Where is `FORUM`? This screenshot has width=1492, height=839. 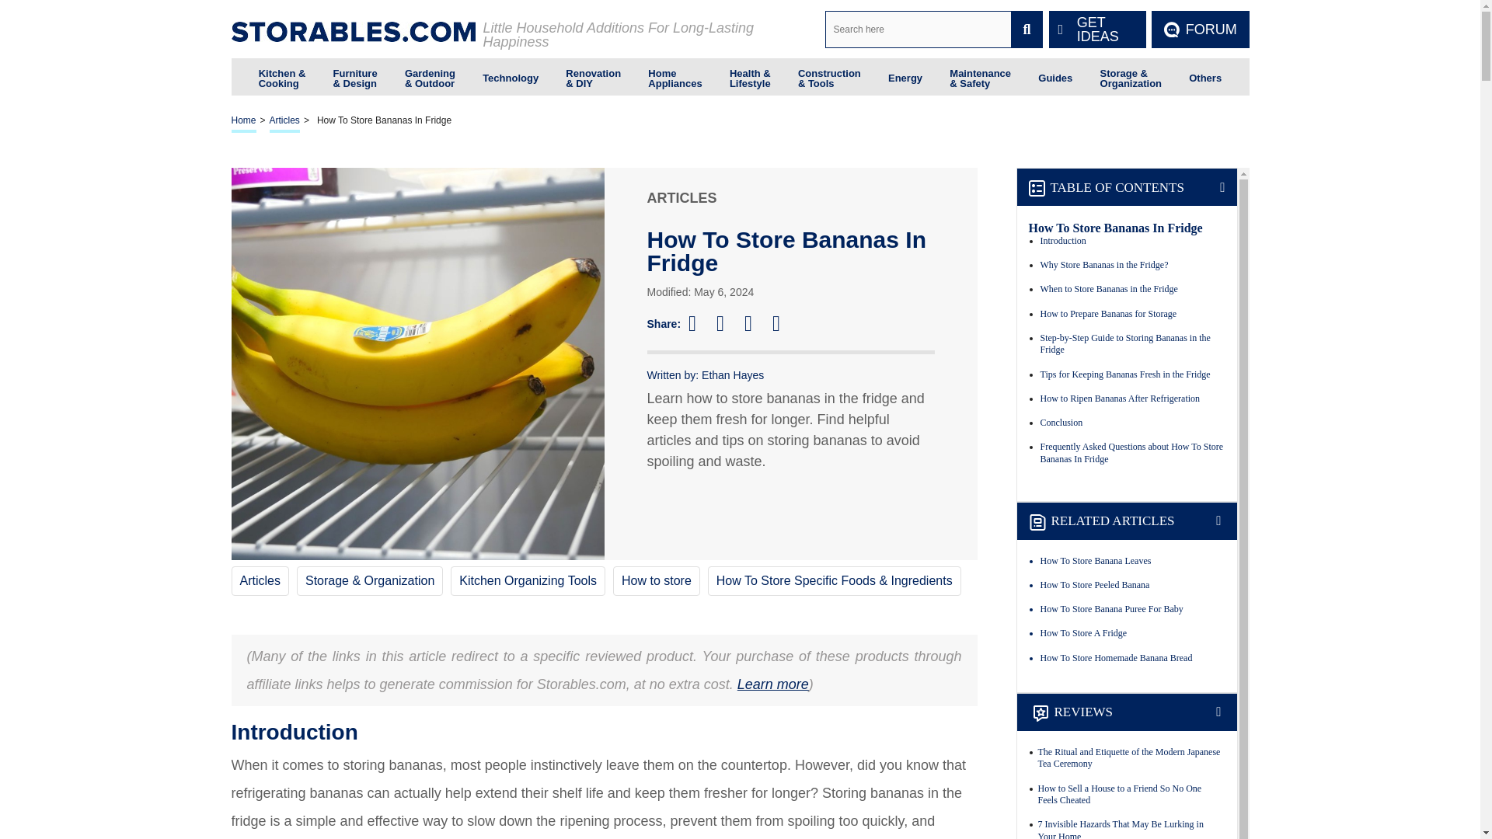
FORUM is located at coordinates (1200, 30).